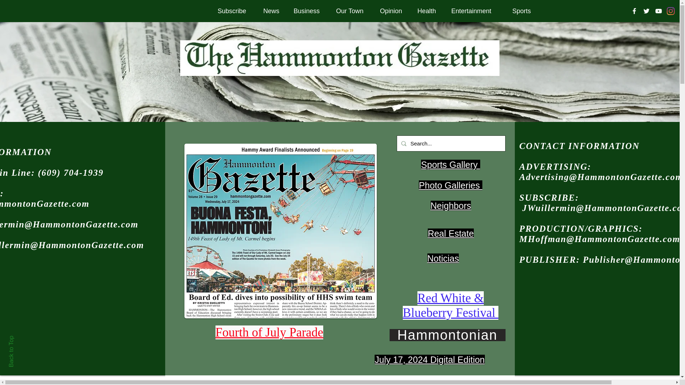  What do you see at coordinates (614, 11) in the screenshot?
I see `Advertise` at bounding box center [614, 11].